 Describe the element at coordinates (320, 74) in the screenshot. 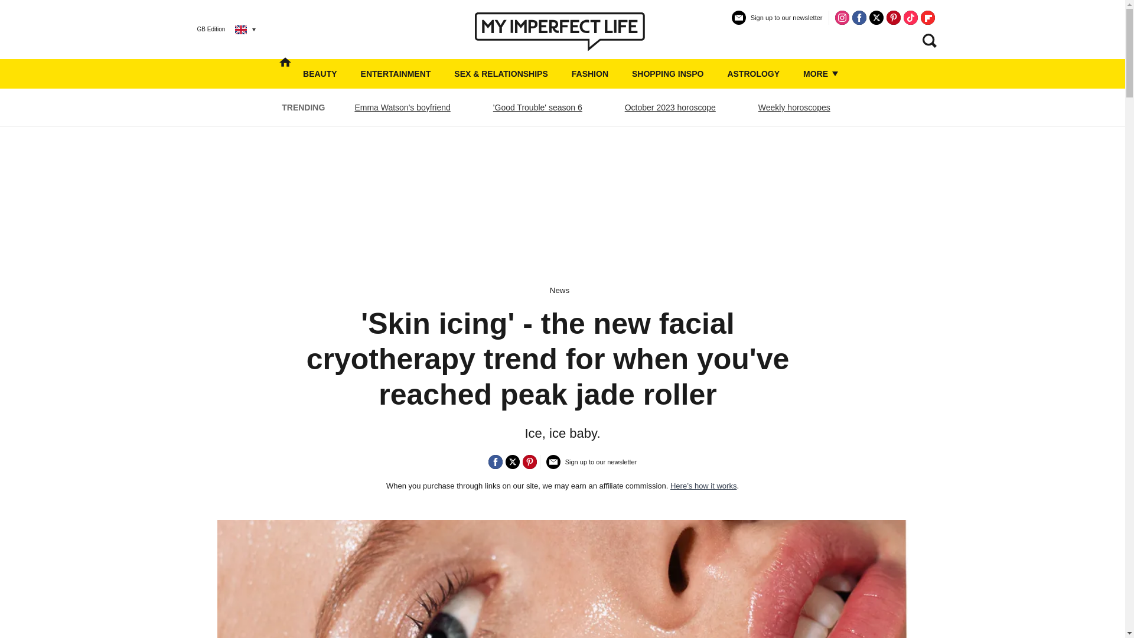

I see `BEAUTY` at that location.